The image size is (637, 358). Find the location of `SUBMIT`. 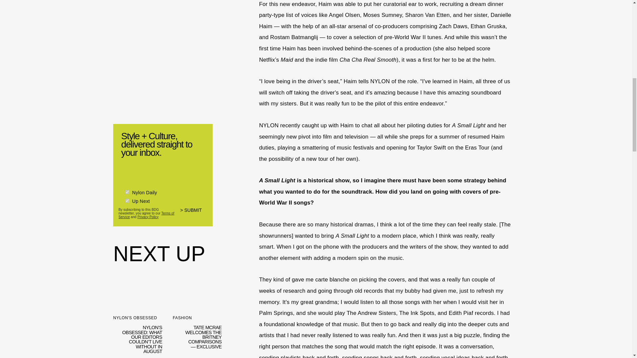

SUBMIT is located at coordinates (194, 213).